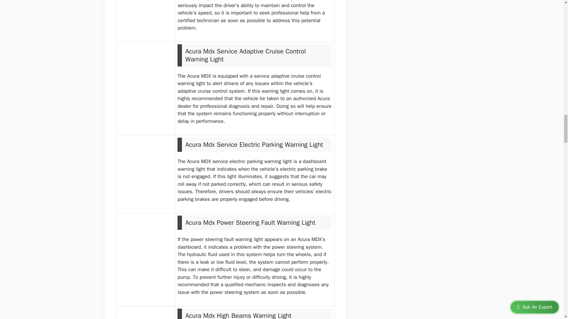  What do you see at coordinates (146, 174) in the screenshot?
I see `Acura Mdx Dashboard Warning Lights And Symbols 7` at bounding box center [146, 174].